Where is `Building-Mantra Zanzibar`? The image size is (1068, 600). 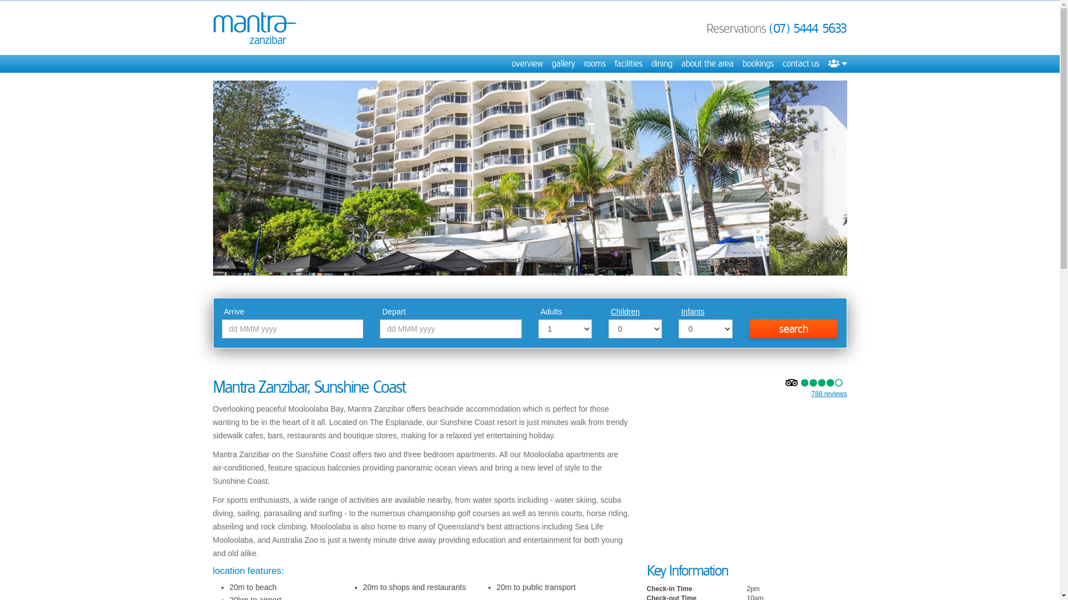 Building-Mantra Zanzibar is located at coordinates (530, 178).